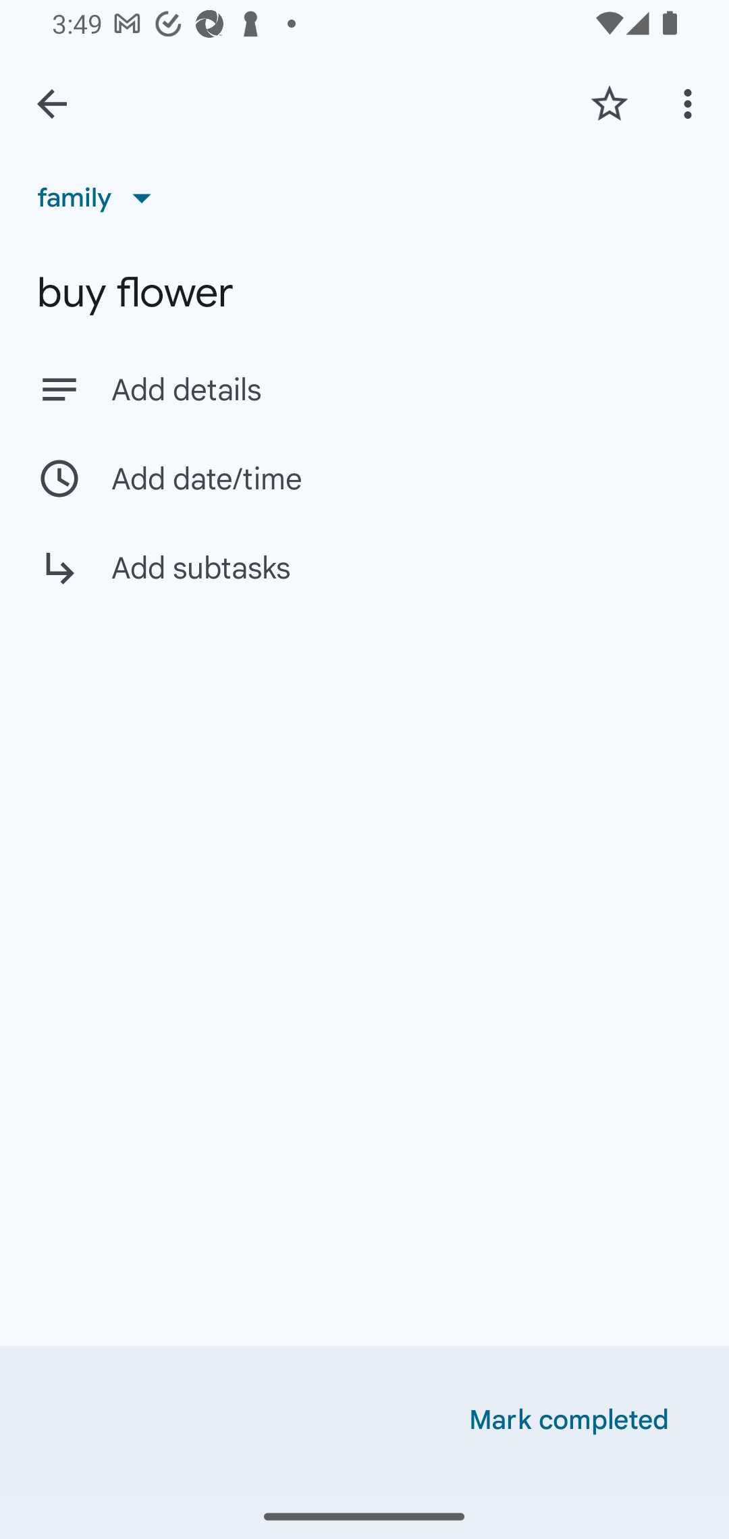 Image resolution: width=729 pixels, height=1539 pixels. I want to click on Add star, so click(609, 103).